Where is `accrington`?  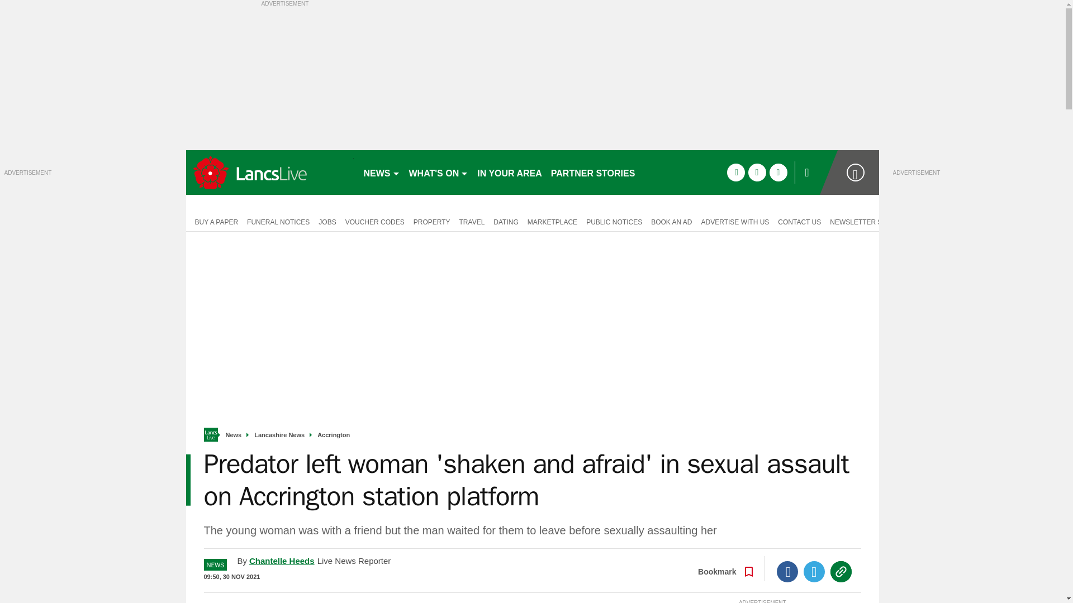 accrington is located at coordinates (269, 172).